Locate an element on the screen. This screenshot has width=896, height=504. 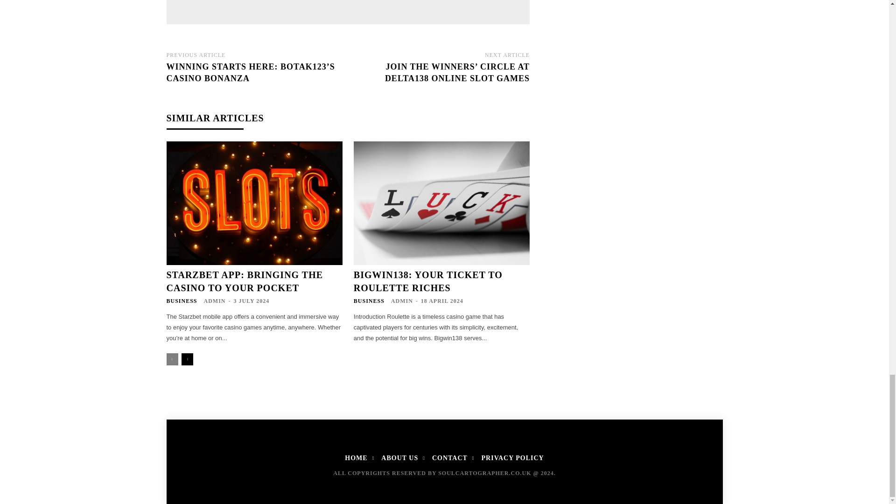
admin is located at coordinates (293, 7).